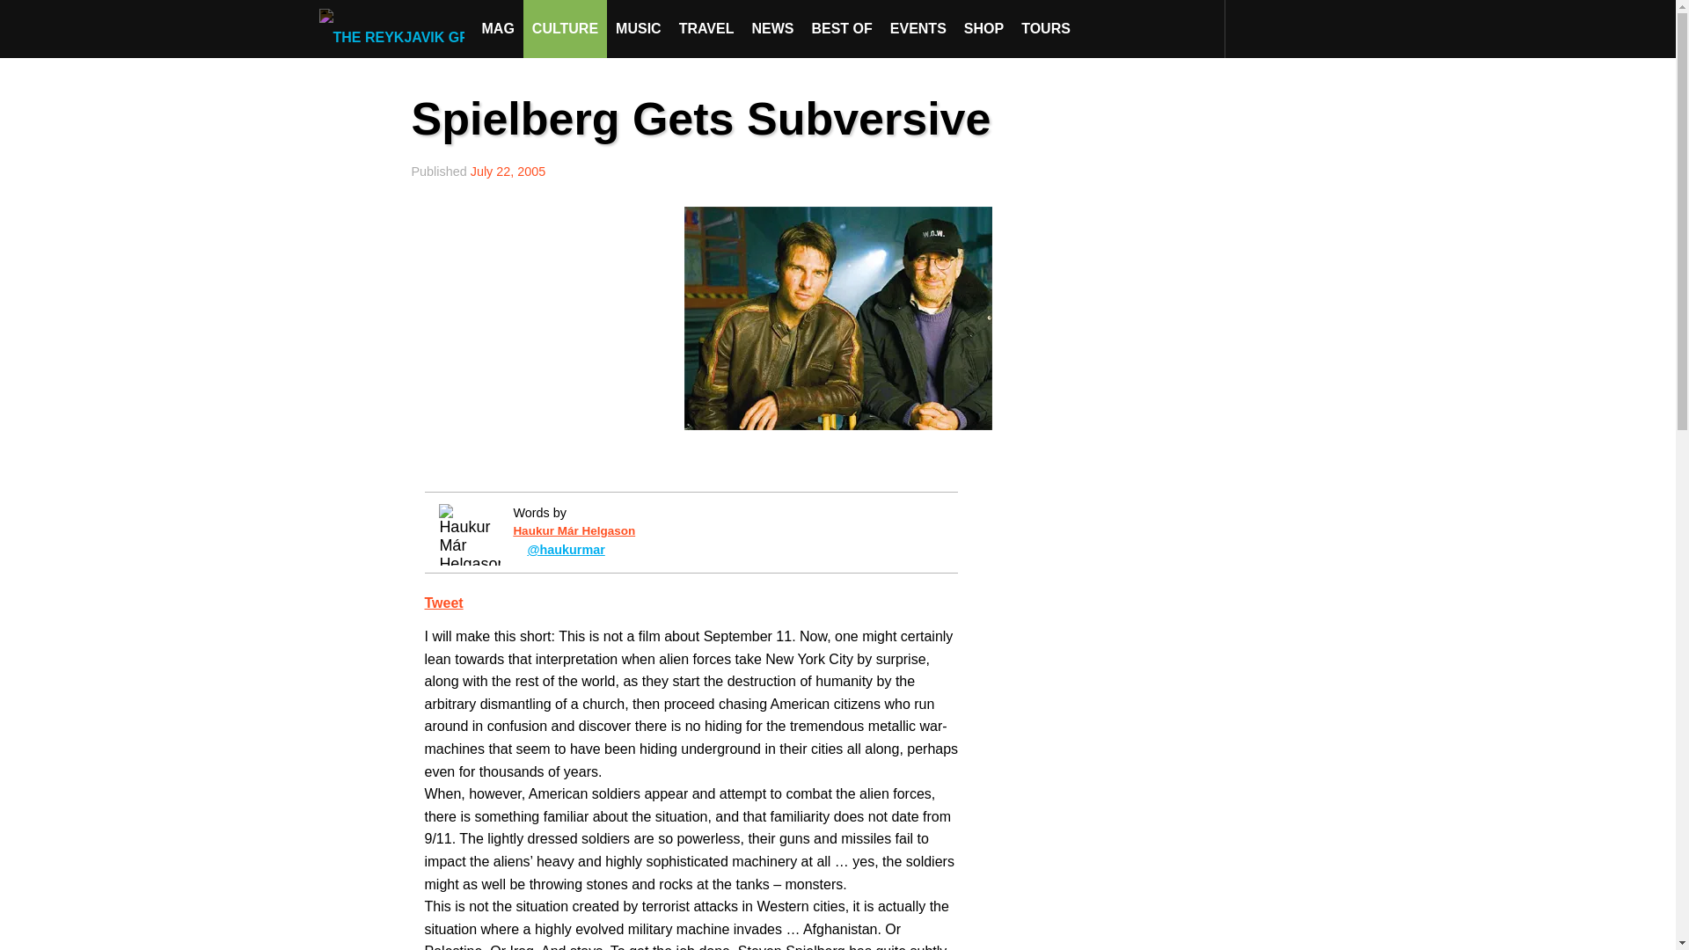  What do you see at coordinates (983, 28) in the screenshot?
I see `SHOP` at bounding box center [983, 28].